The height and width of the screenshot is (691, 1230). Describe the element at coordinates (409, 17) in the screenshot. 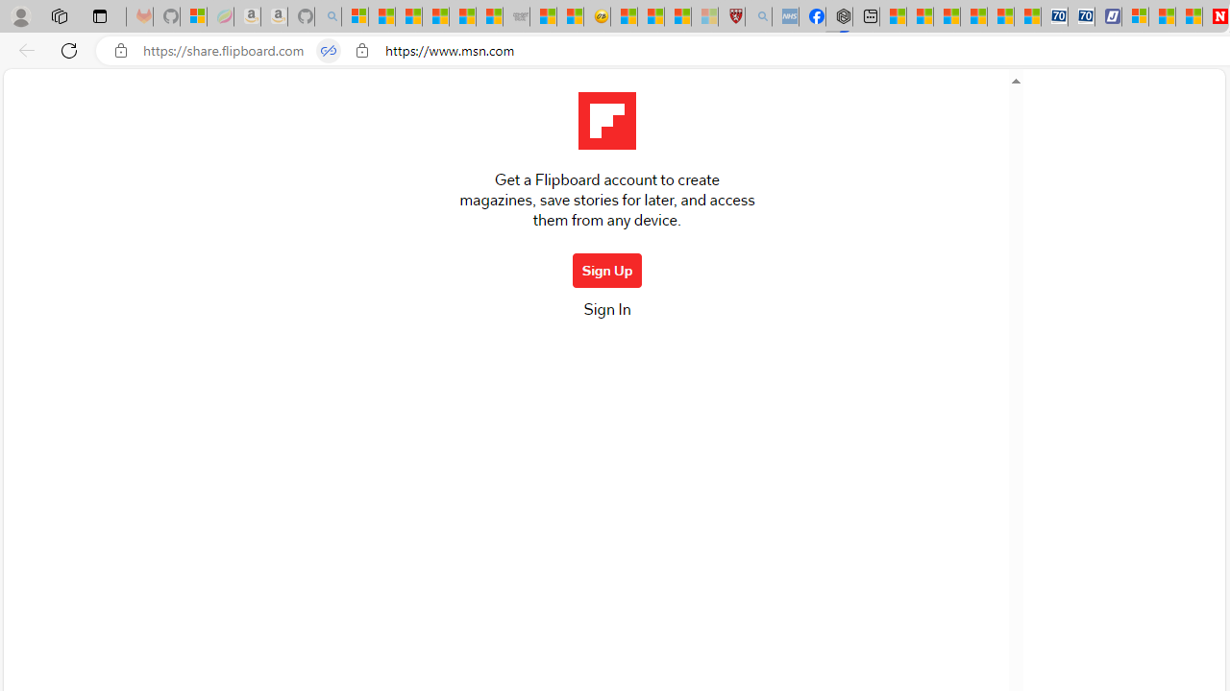

I see `The Weather Channel - MSN` at that location.